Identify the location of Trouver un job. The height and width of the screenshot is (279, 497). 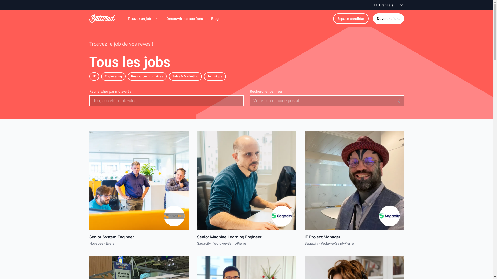
(142, 19).